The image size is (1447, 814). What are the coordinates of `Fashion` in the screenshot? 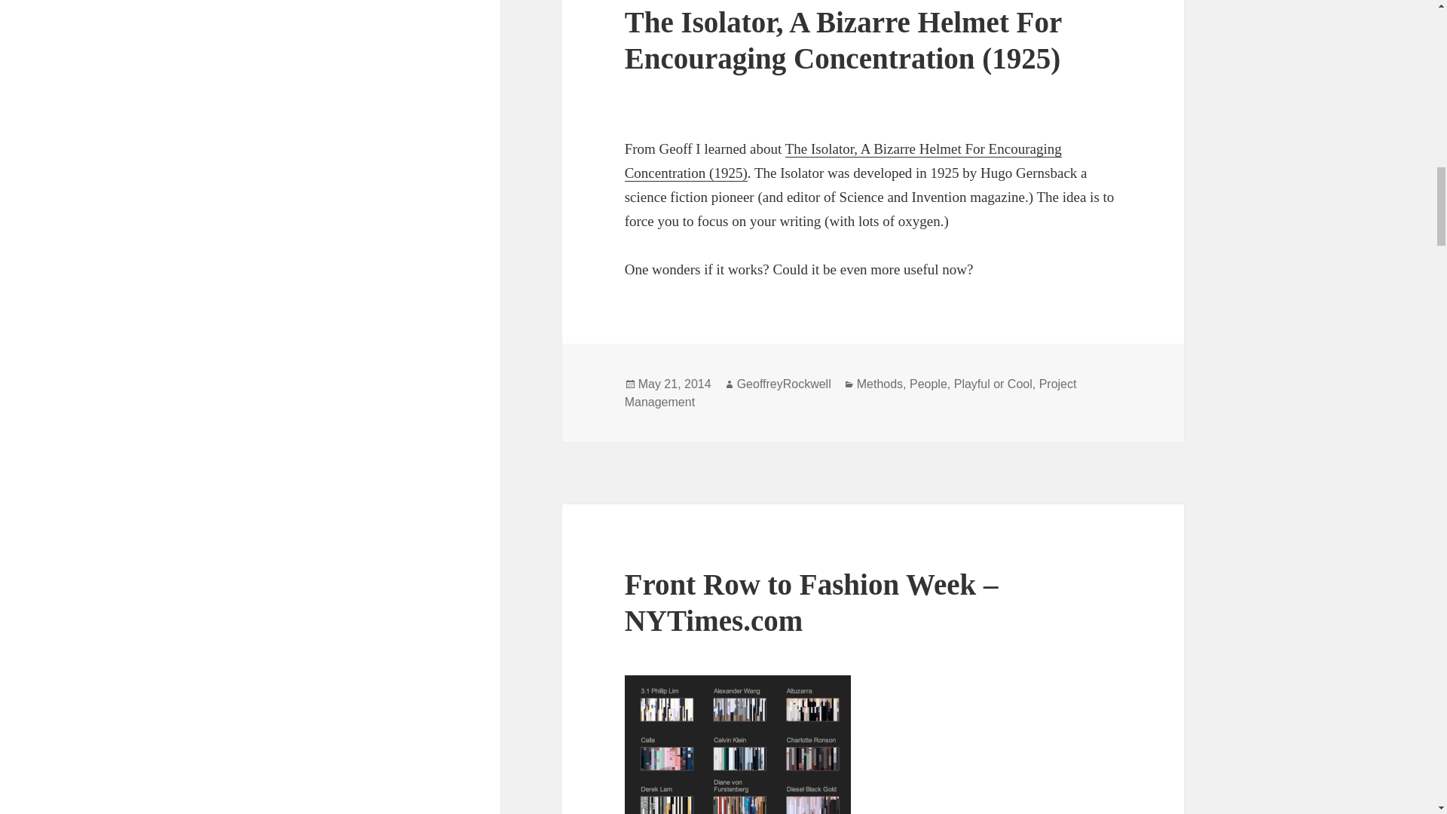 It's located at (737, 745).